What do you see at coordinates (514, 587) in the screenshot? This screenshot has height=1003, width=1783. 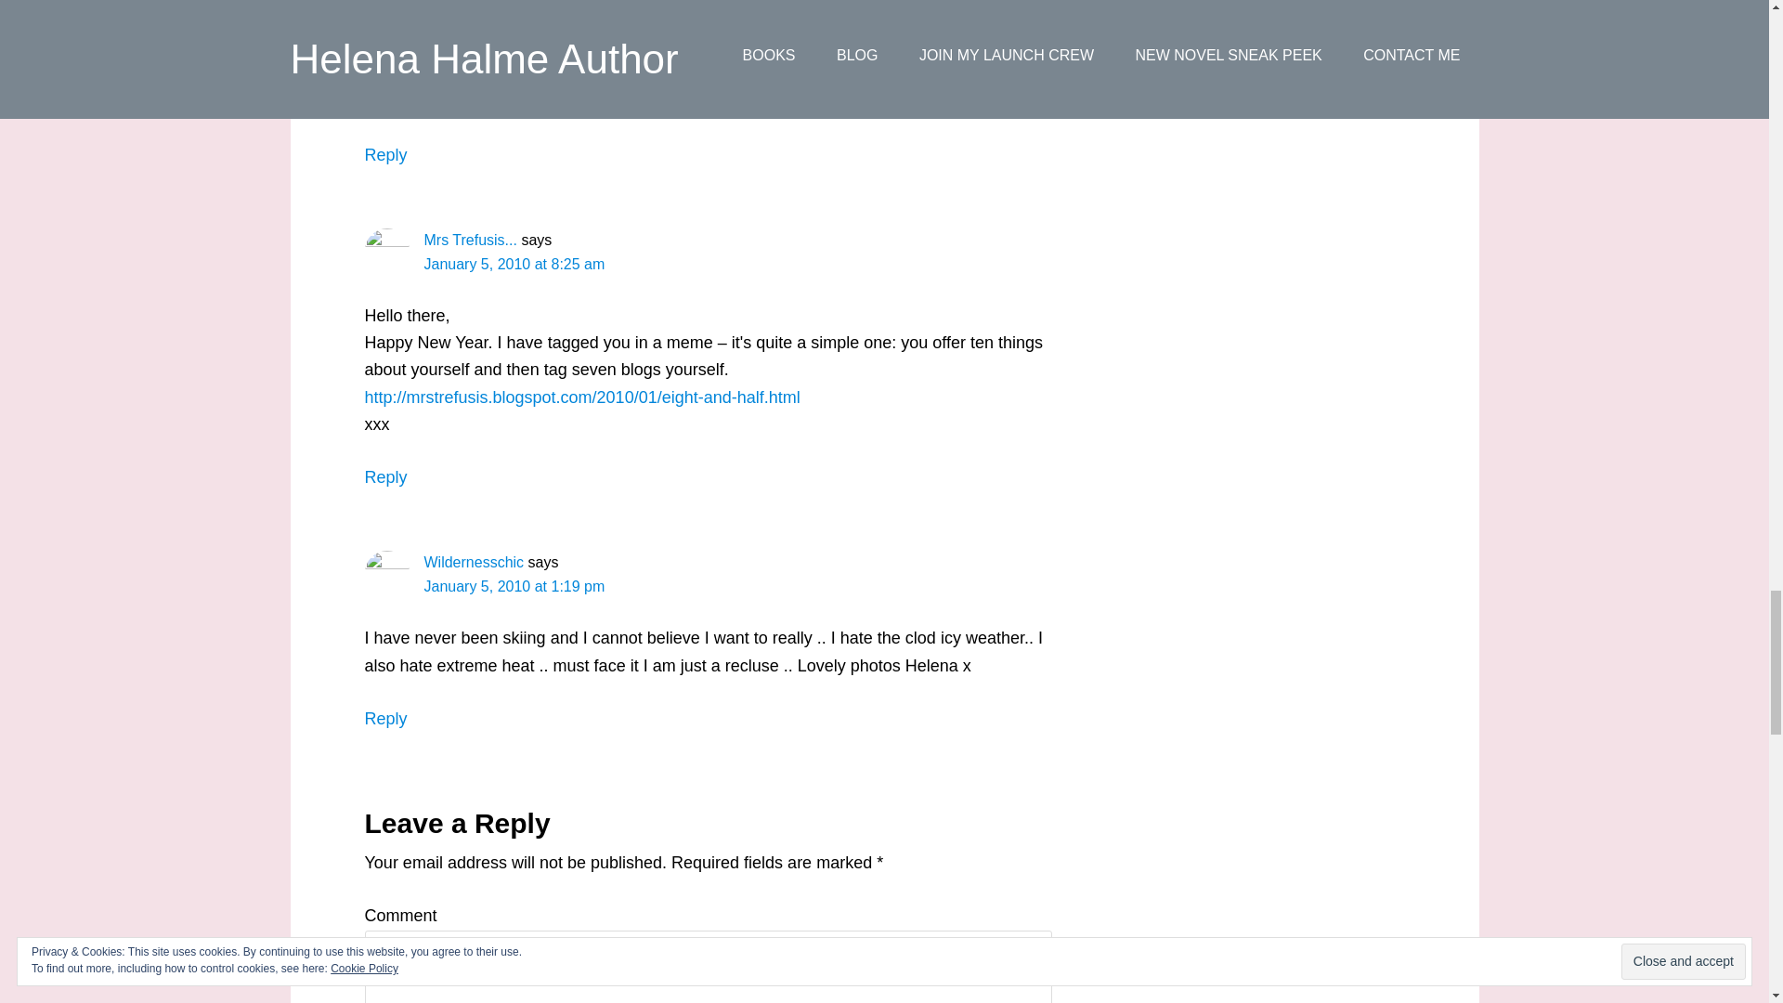 I see `January 5, 2010 at 1:19 pm` at bounding box center [514, 587].